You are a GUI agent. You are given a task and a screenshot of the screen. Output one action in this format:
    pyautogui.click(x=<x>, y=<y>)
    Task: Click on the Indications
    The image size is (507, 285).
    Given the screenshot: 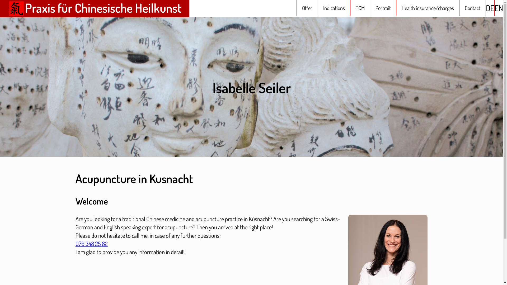 What is the action you would take?
    pyautogui.click(x=334, y=8)
    